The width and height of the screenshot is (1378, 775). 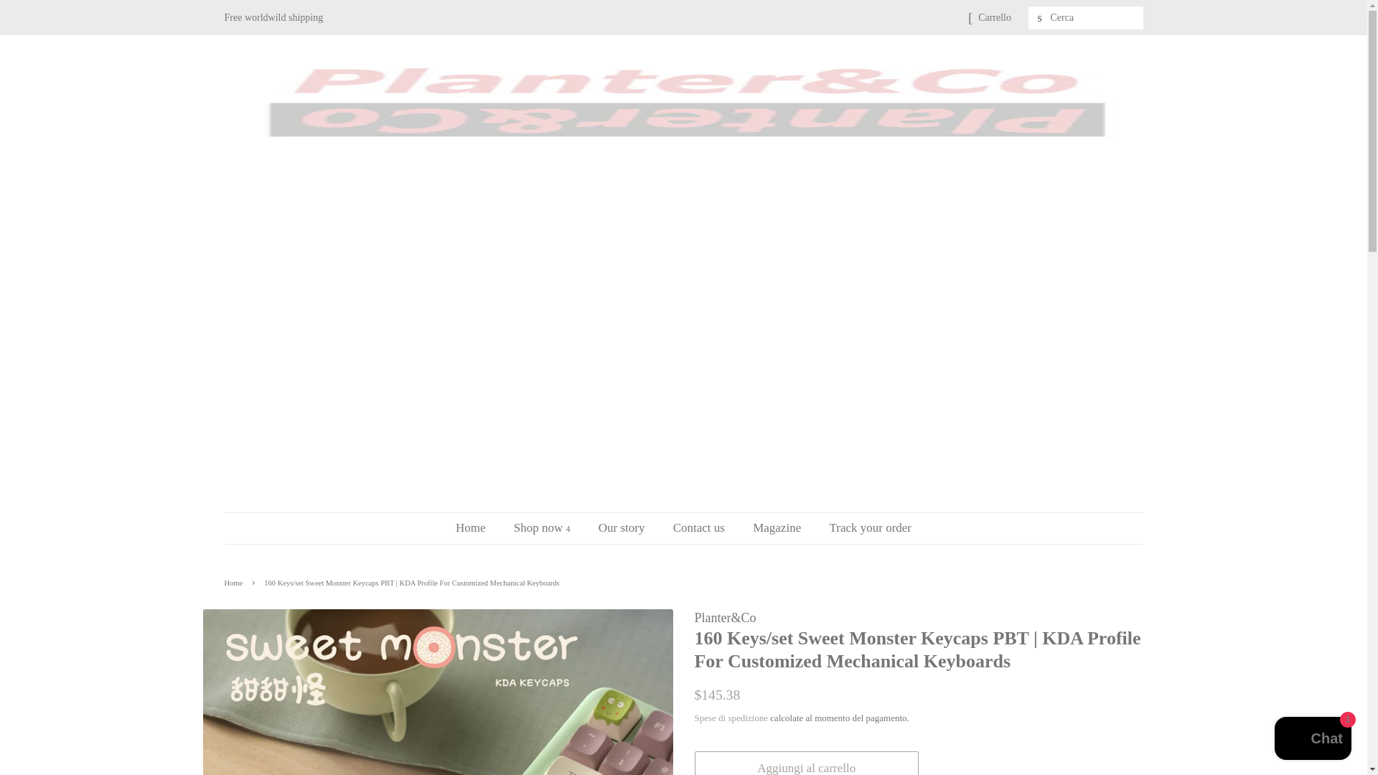 I want to click on Cerca, so click(x=1039, y=18).